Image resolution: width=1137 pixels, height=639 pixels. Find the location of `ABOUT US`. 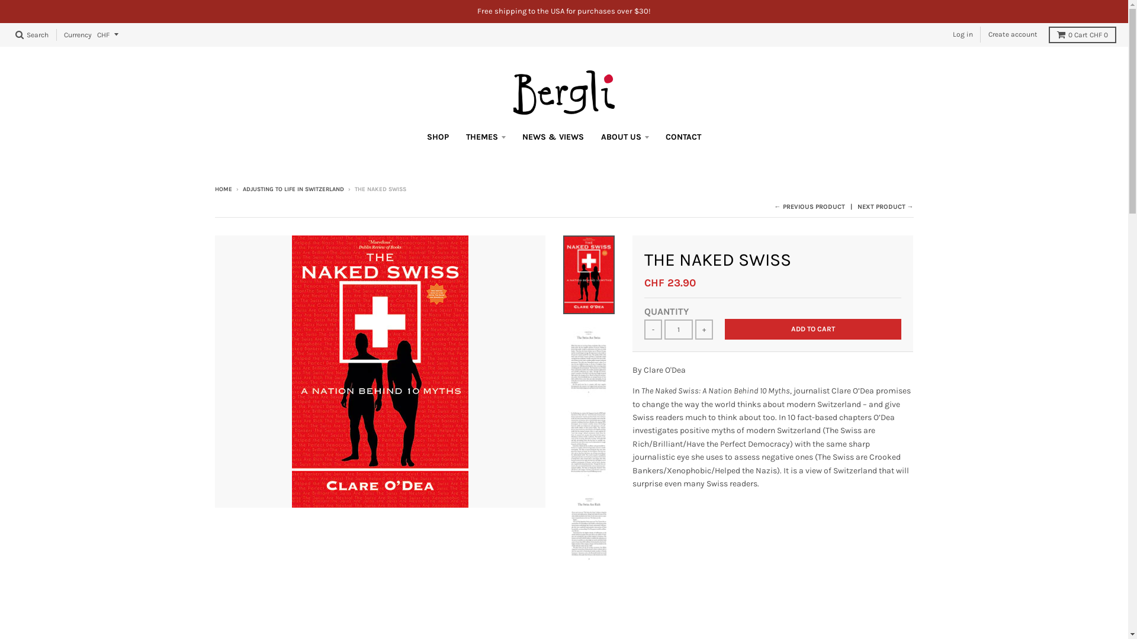

ABOUT US is located at coordinates (625, 137).